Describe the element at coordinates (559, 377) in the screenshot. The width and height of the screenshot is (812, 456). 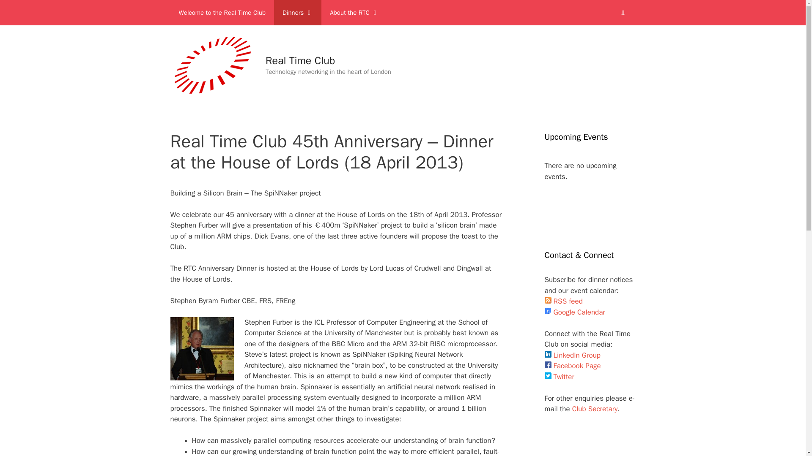
I see `Twitter` at that location.